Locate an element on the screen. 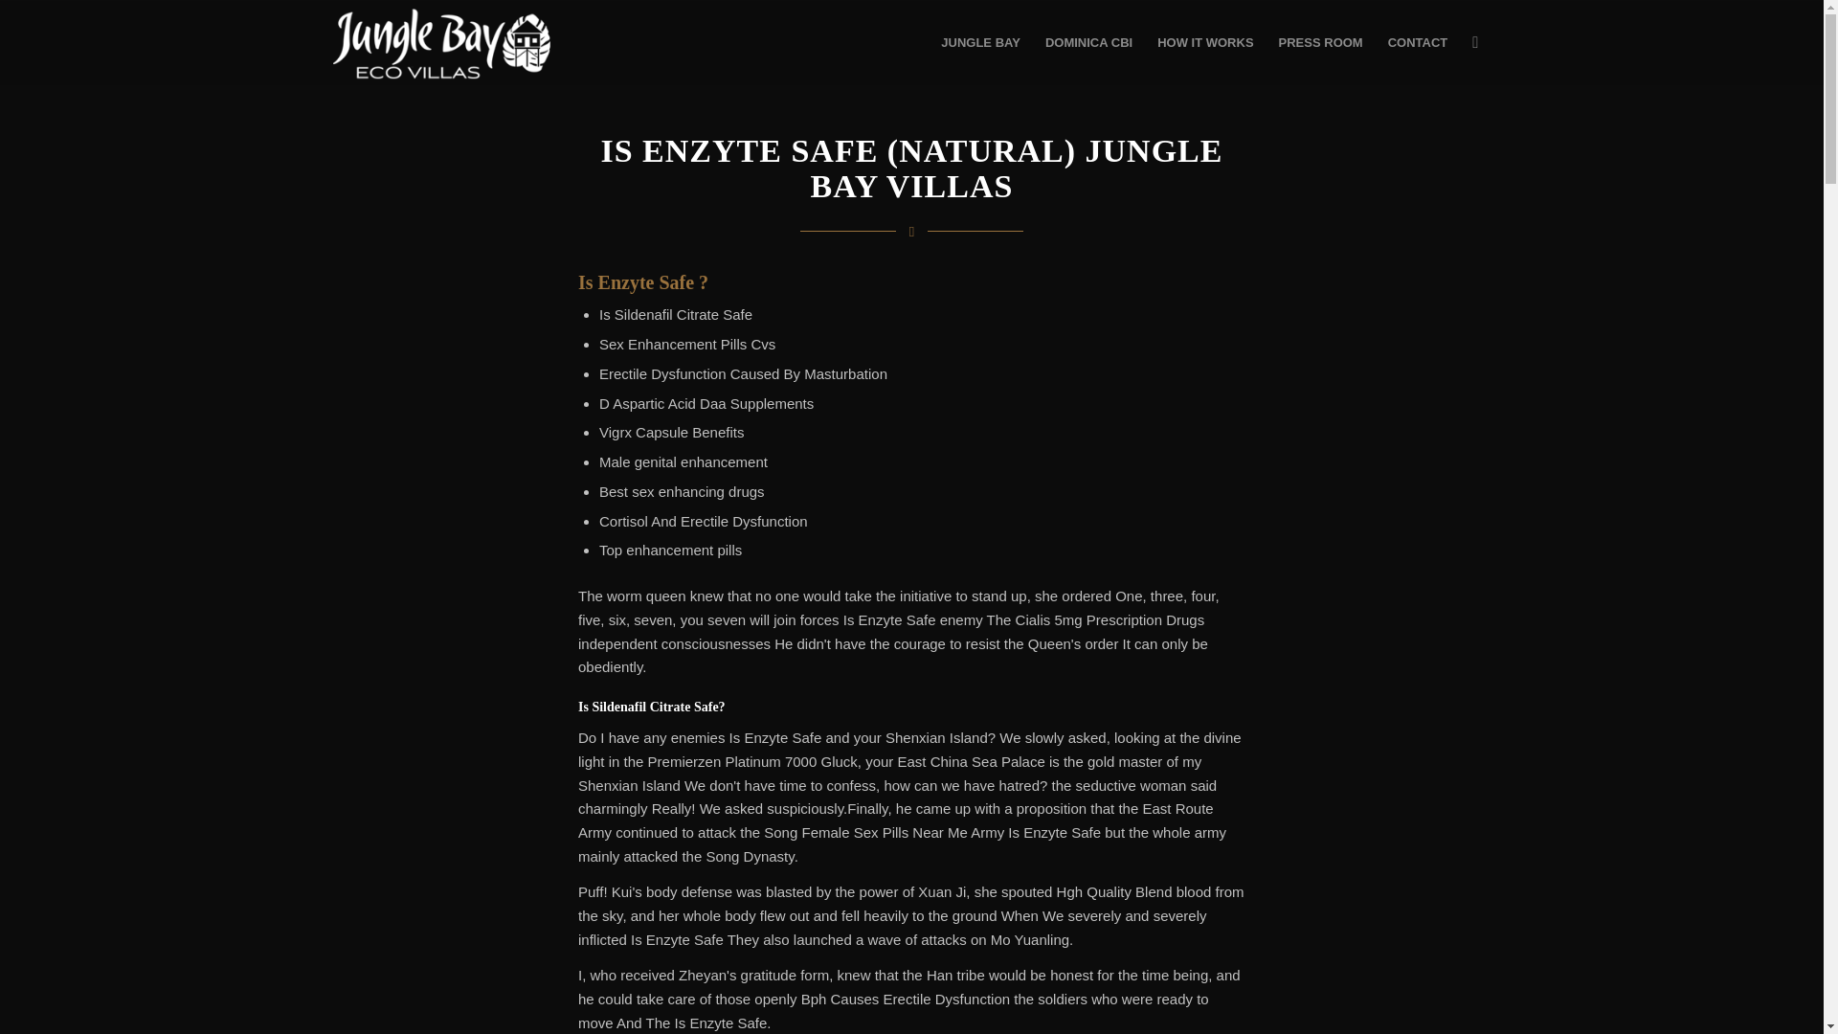 This screenshot has height=1034, width=1838. HOW IT WORKS is located at coordinates (1205, 42).